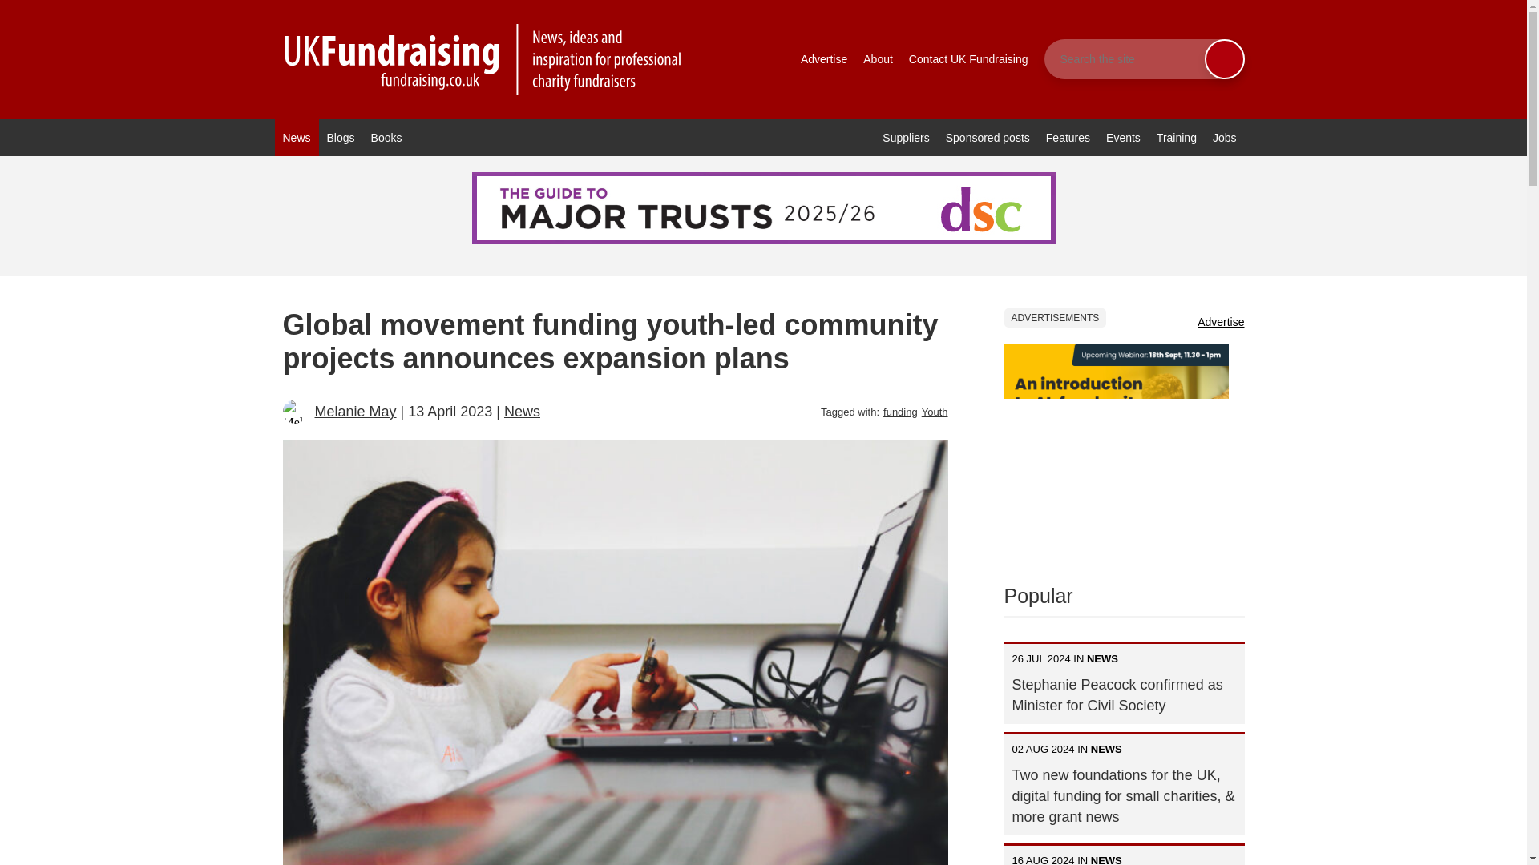 The width and height of the screenshot is (1539, 865). What do you see at coordinates (878, 59) in the screenshot?
I see `About` at bounding box center [878, 59].